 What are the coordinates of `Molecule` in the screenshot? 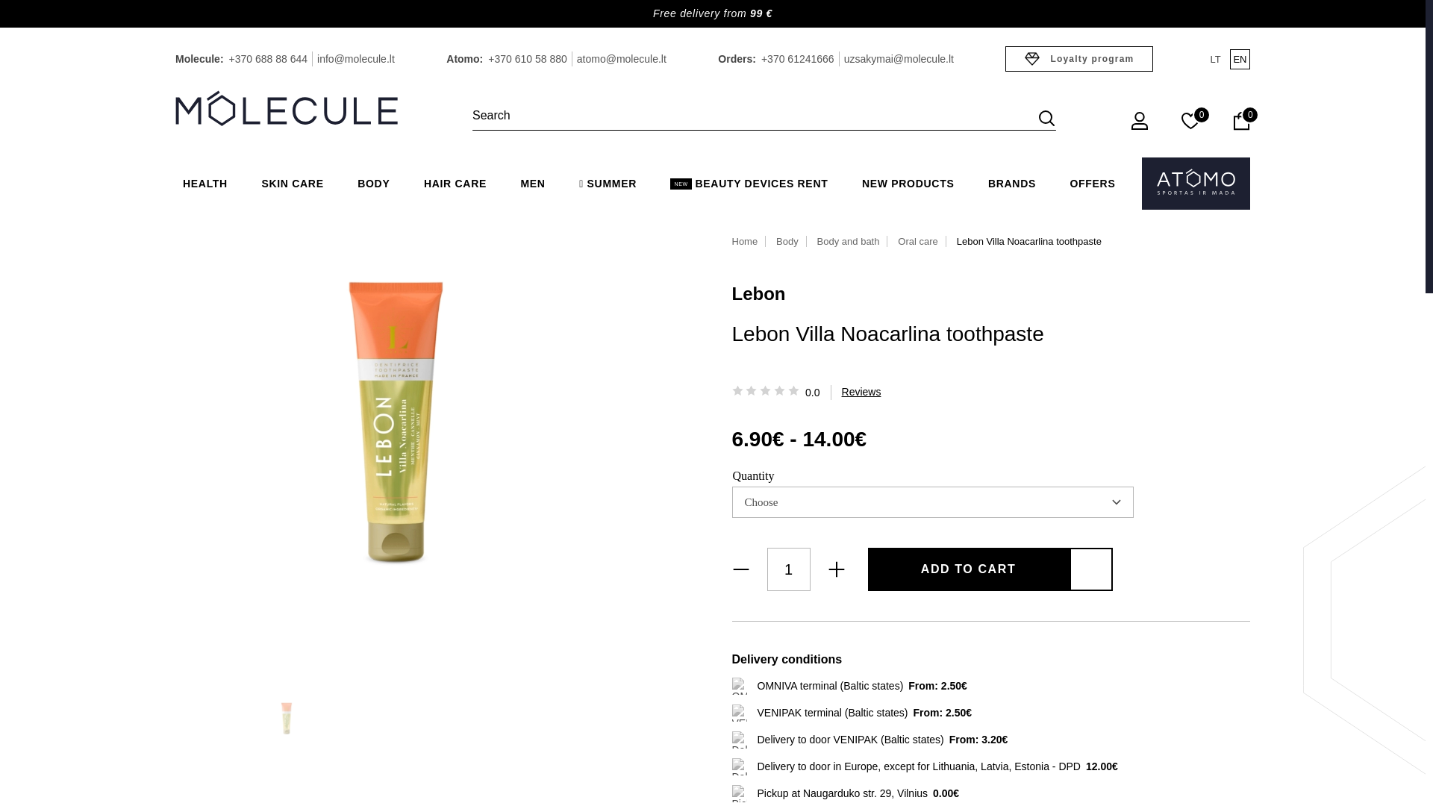 It's located at (287, 110).